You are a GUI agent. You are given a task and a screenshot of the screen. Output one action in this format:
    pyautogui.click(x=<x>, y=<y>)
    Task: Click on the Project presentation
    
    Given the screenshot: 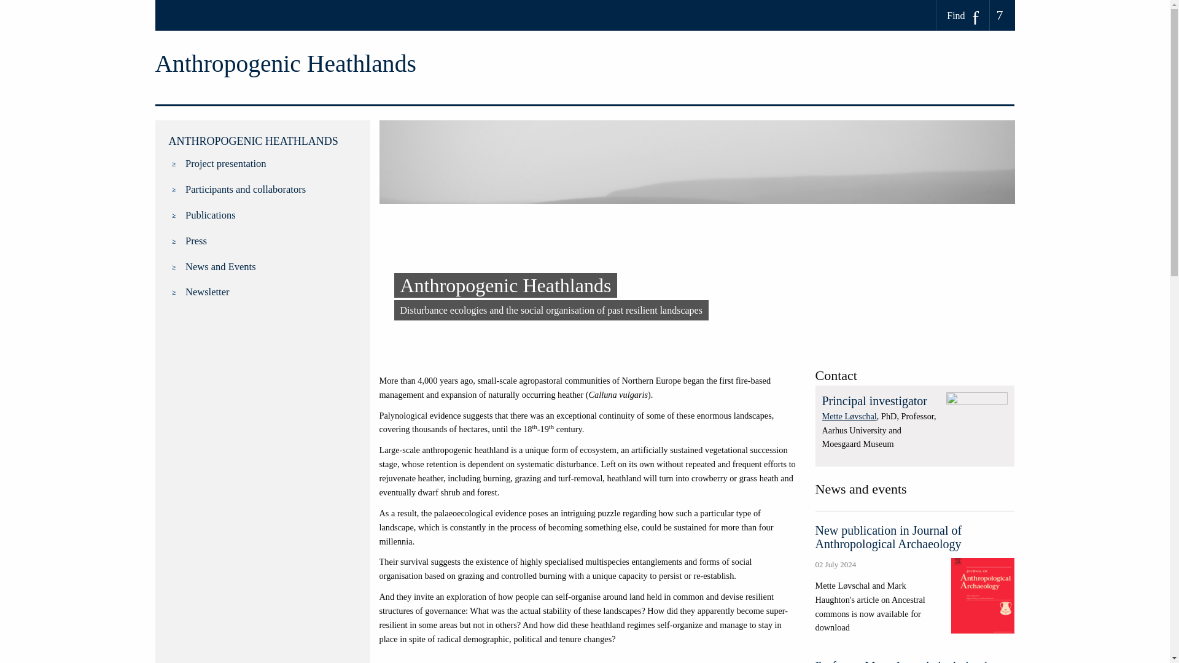 What is the action you would take?
    pyautogui.click(x=271, y=163)
    